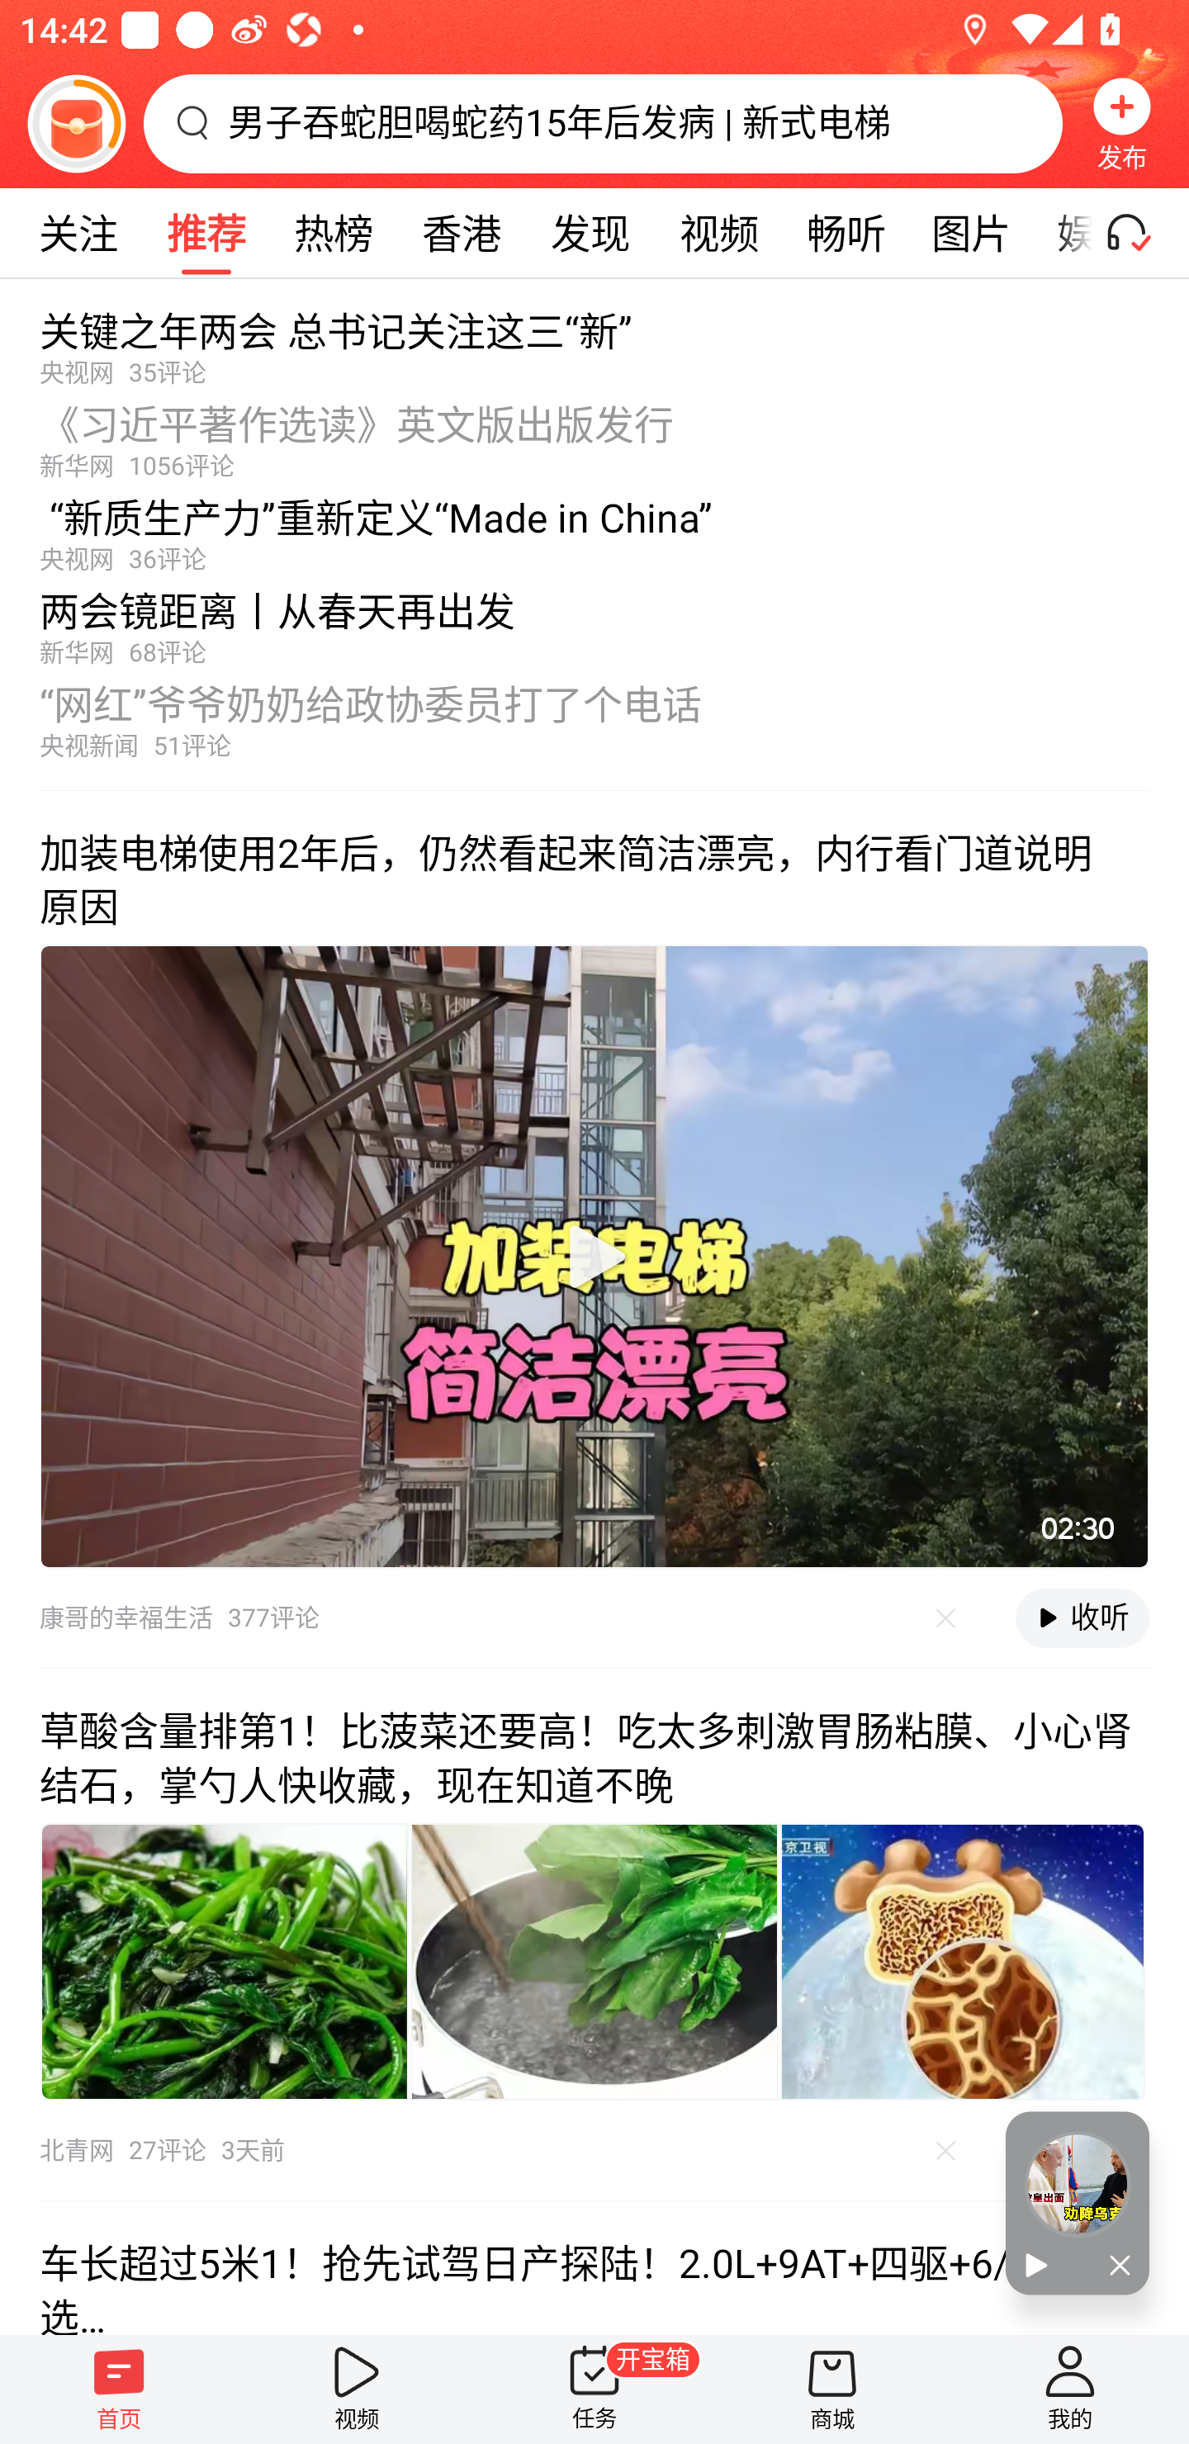  What do you see at coordinates (1078, 2203) in the screenshot?
I see `当前进度 0% 播放 关闭` at bounding box center [1078, 2203].